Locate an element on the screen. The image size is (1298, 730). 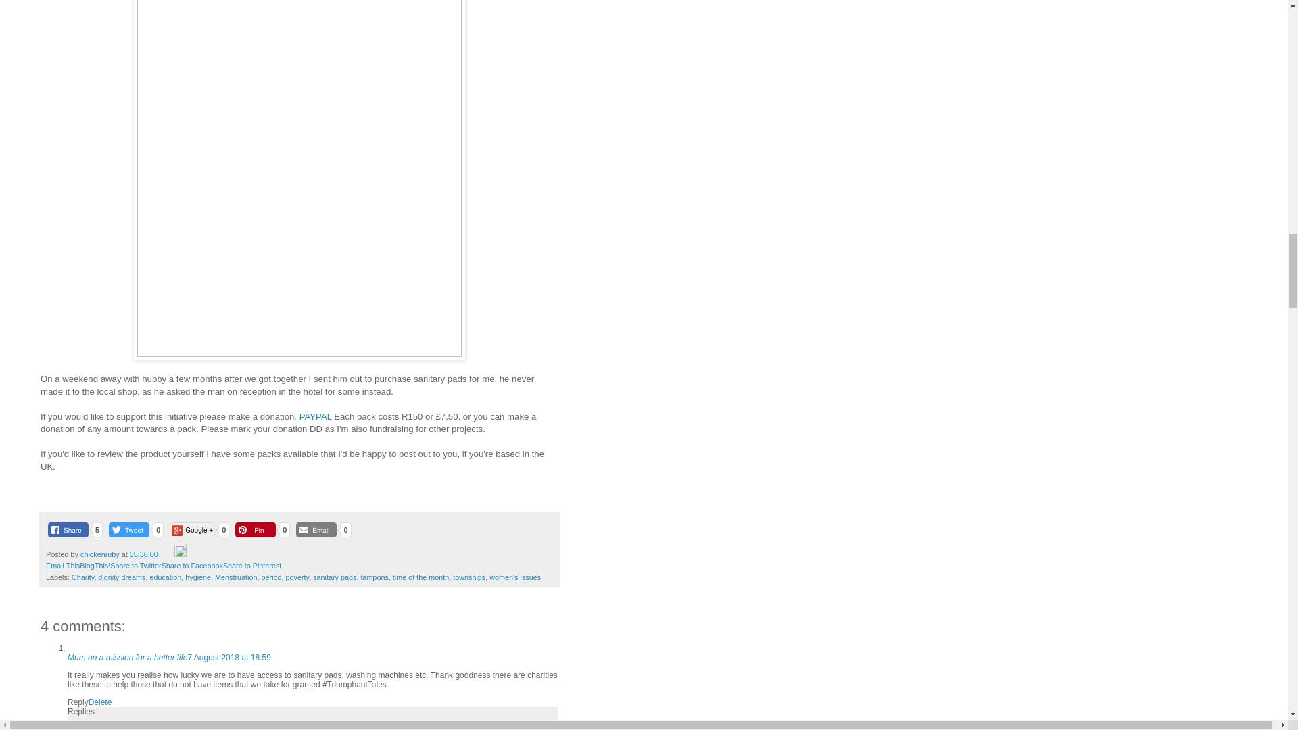
permanent link is located at coordinates (144, 554).